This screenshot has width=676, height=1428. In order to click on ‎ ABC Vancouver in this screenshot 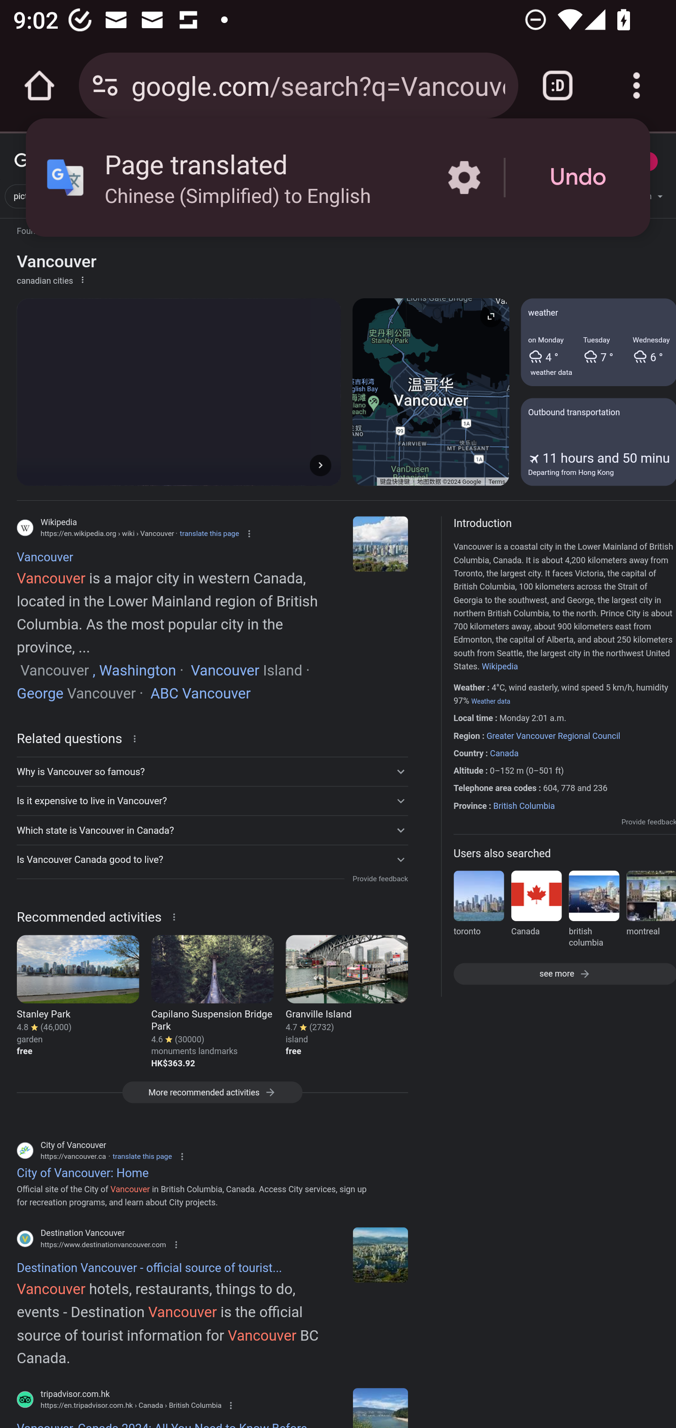, I will do `click(199, 696)`.